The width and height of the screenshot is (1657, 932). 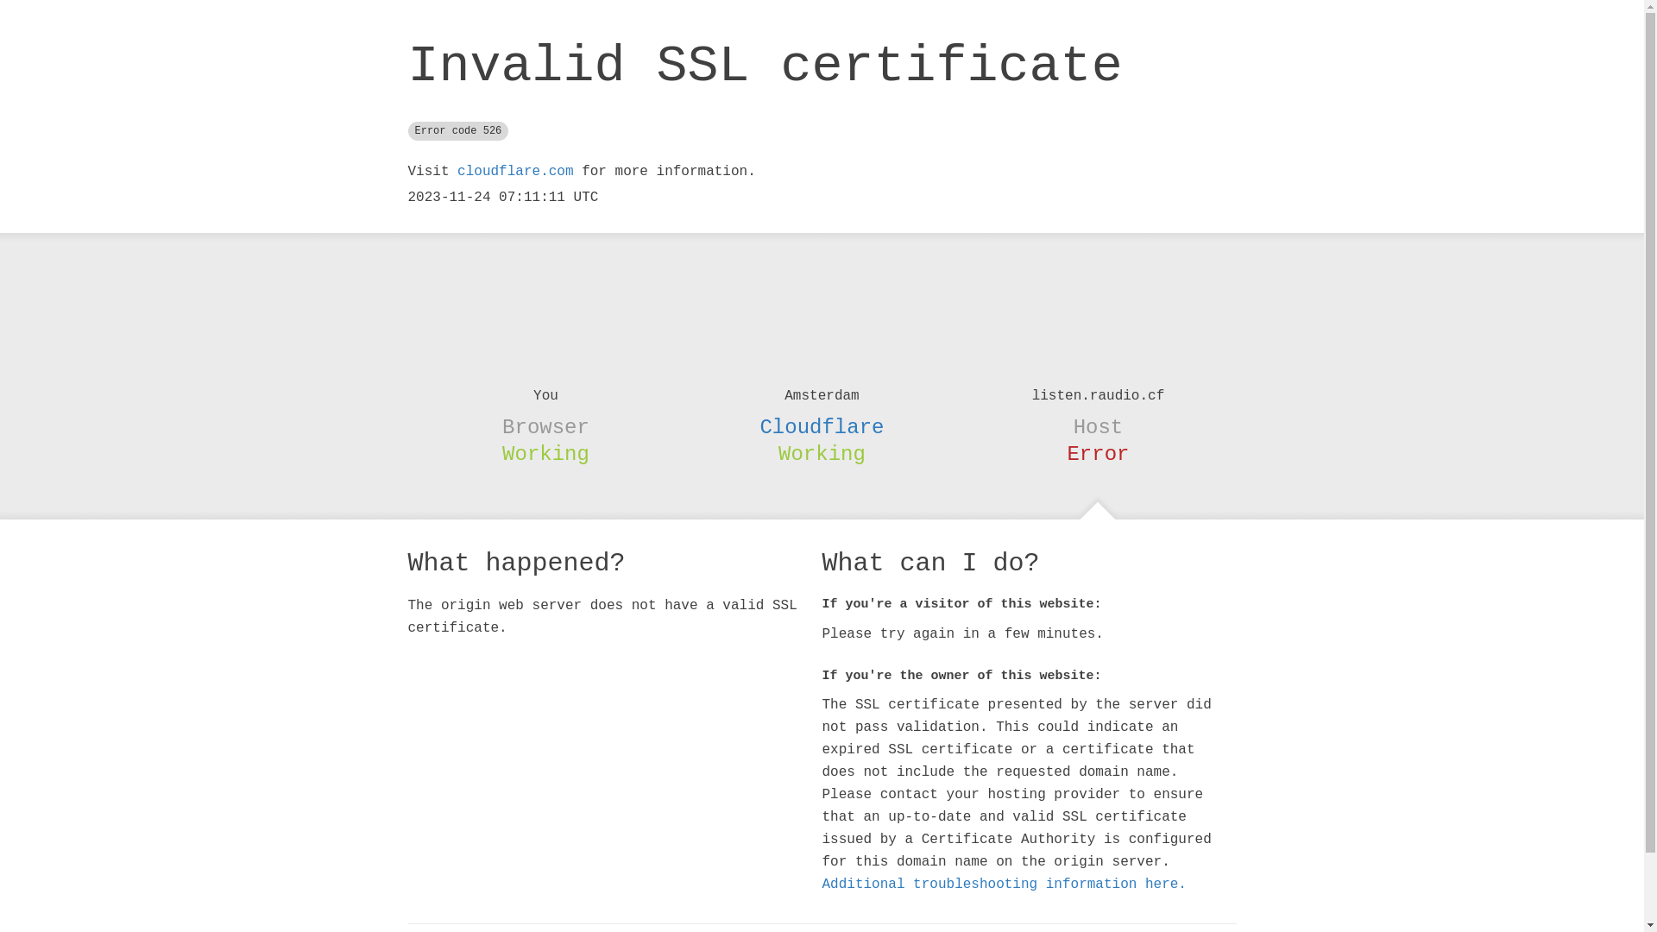 What do you see at coordinates (1004, 885) in the screenshot?
I see `Additional troubleshooting information here.` at bounding box center [1004, 885].